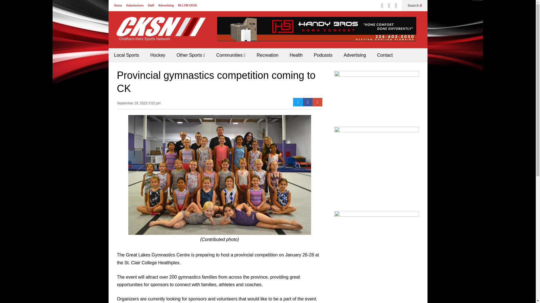  What do you see at coordinates (231, 55) in the screenshot?
I see `Communities` at bounding box center [231, 55].